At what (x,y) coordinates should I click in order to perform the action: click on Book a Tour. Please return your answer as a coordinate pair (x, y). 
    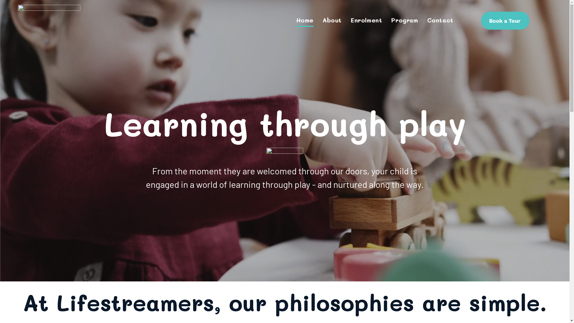
    Looking at the image, I should click on (505, 20).